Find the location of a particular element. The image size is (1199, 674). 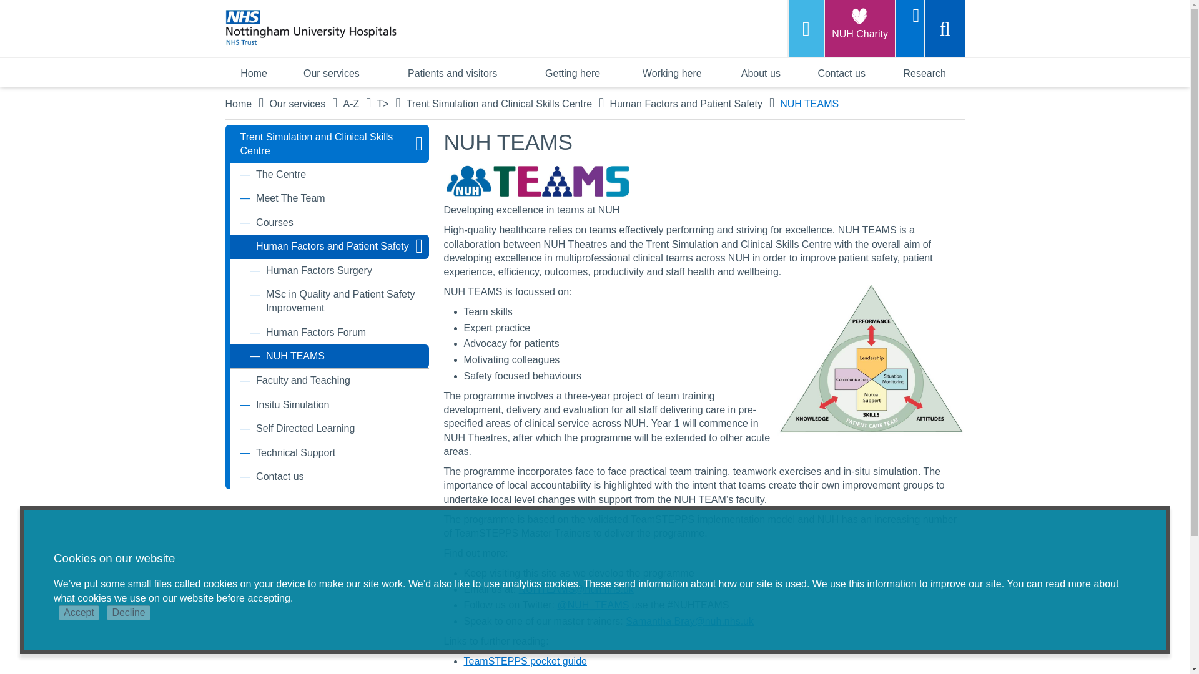

Home is located at coordinates (254, 72).